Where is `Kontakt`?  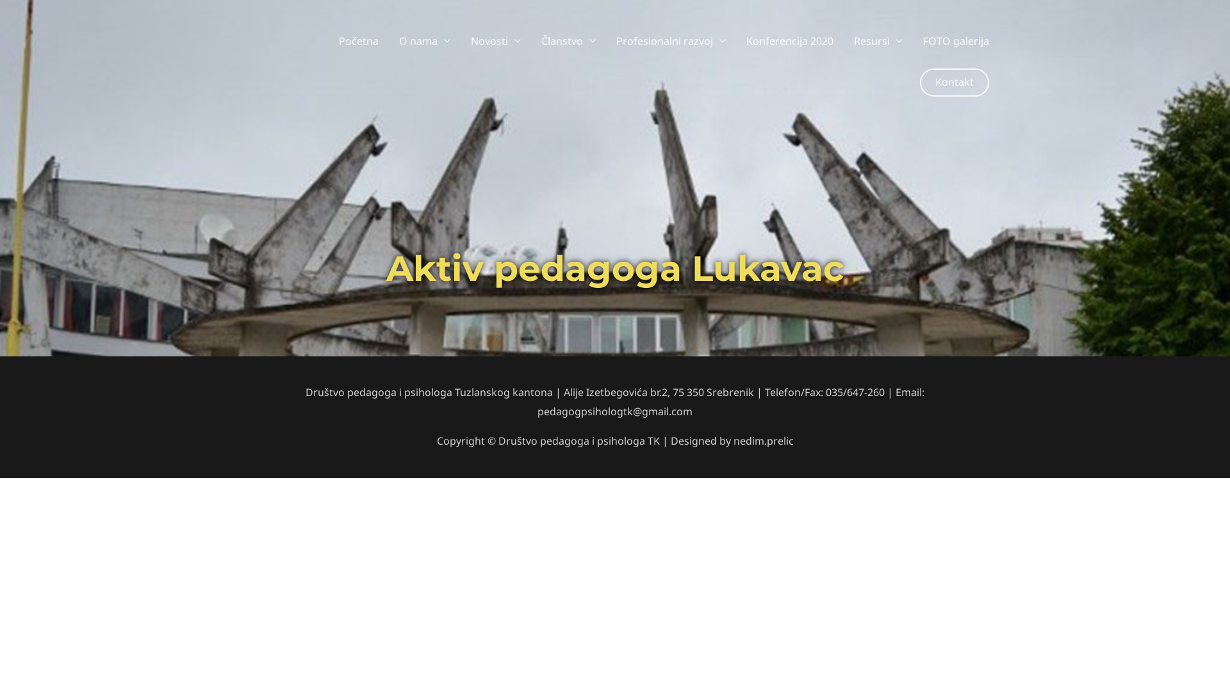 Kontakt is located at coordinates (955, 82).